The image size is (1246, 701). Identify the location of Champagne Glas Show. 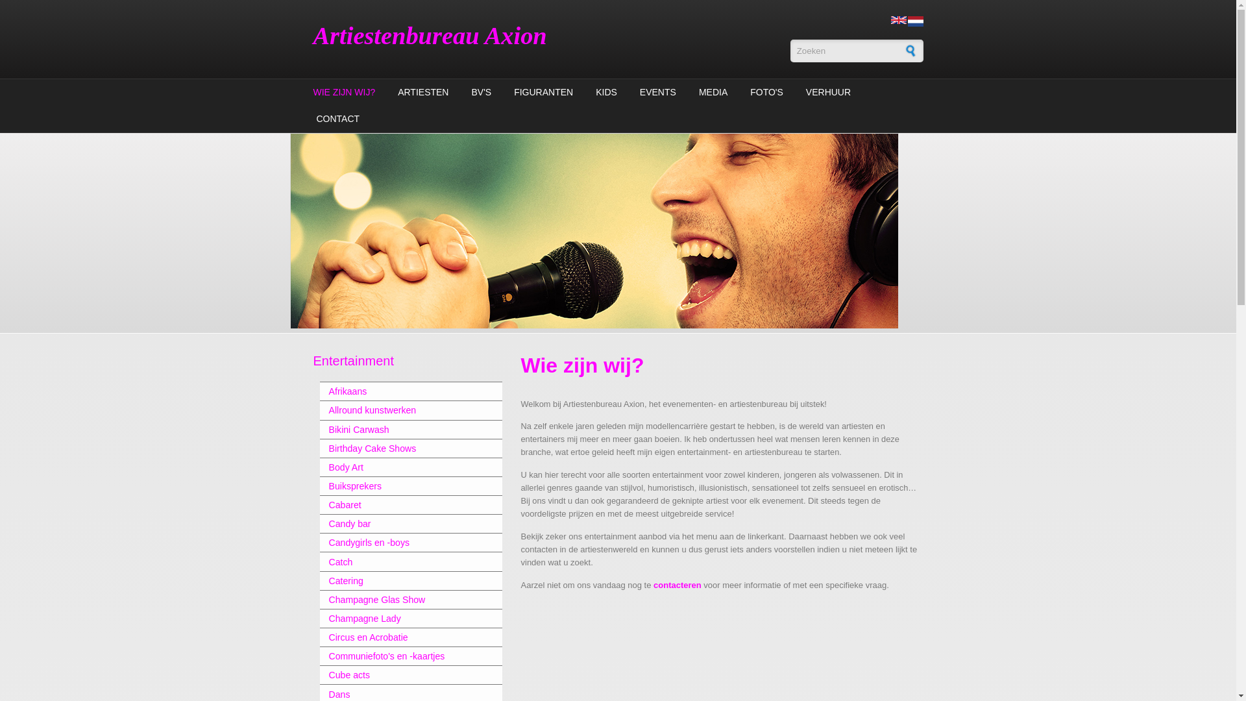
(402, 600).